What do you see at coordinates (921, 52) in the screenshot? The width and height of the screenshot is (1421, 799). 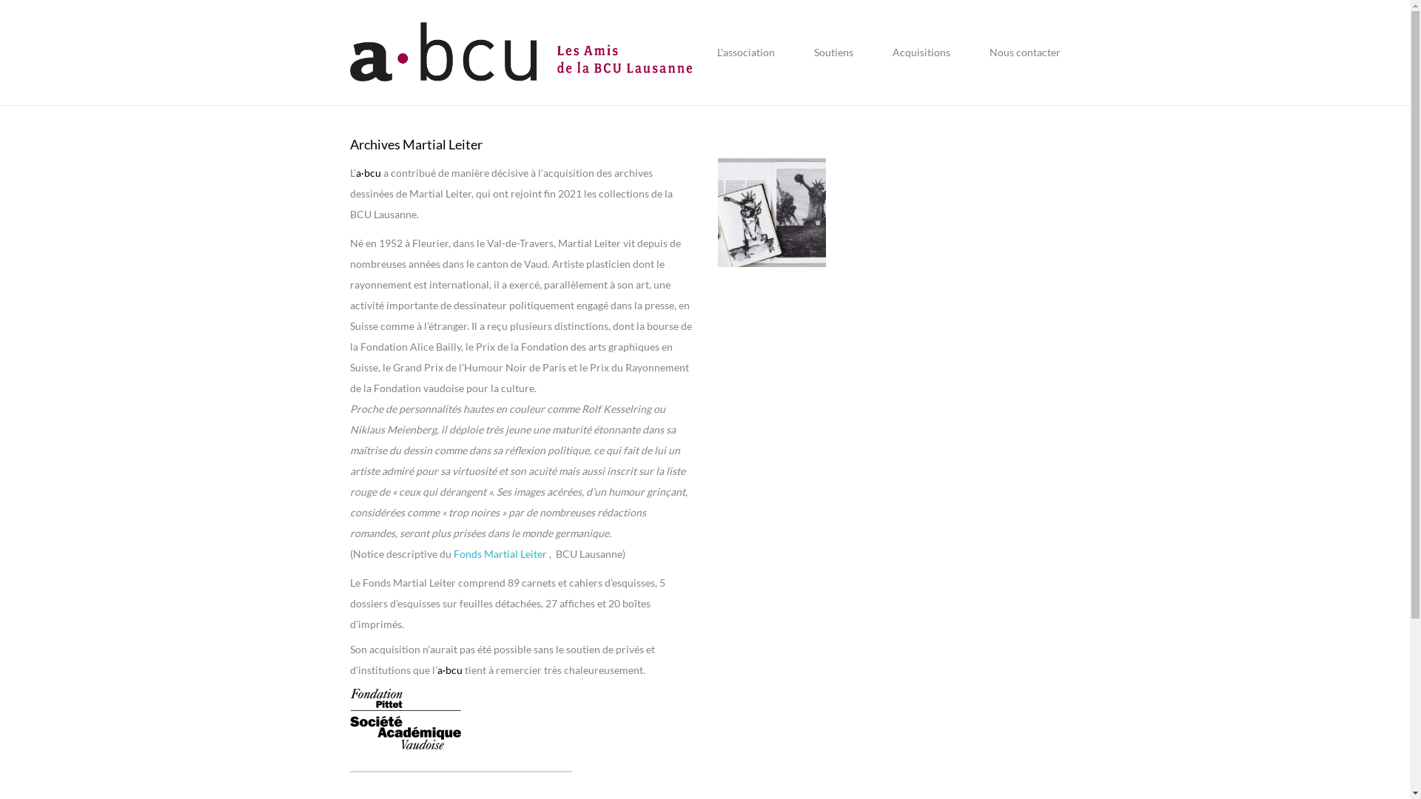 I see `Acquisitions` at bounding box center [921, 52].